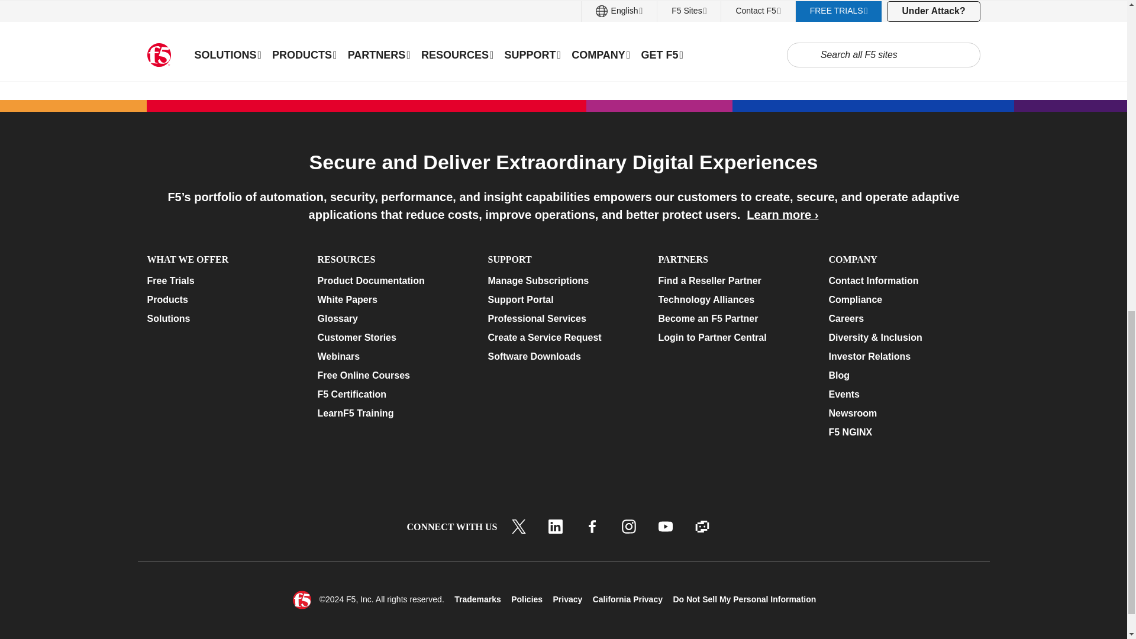  I want to click on Free Trials, so click(222, 281).